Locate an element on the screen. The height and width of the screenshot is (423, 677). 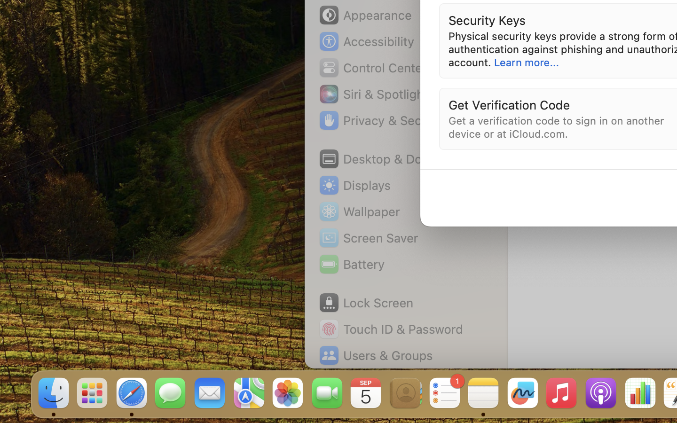
Wallpaper is located at coordinates (359, 211).